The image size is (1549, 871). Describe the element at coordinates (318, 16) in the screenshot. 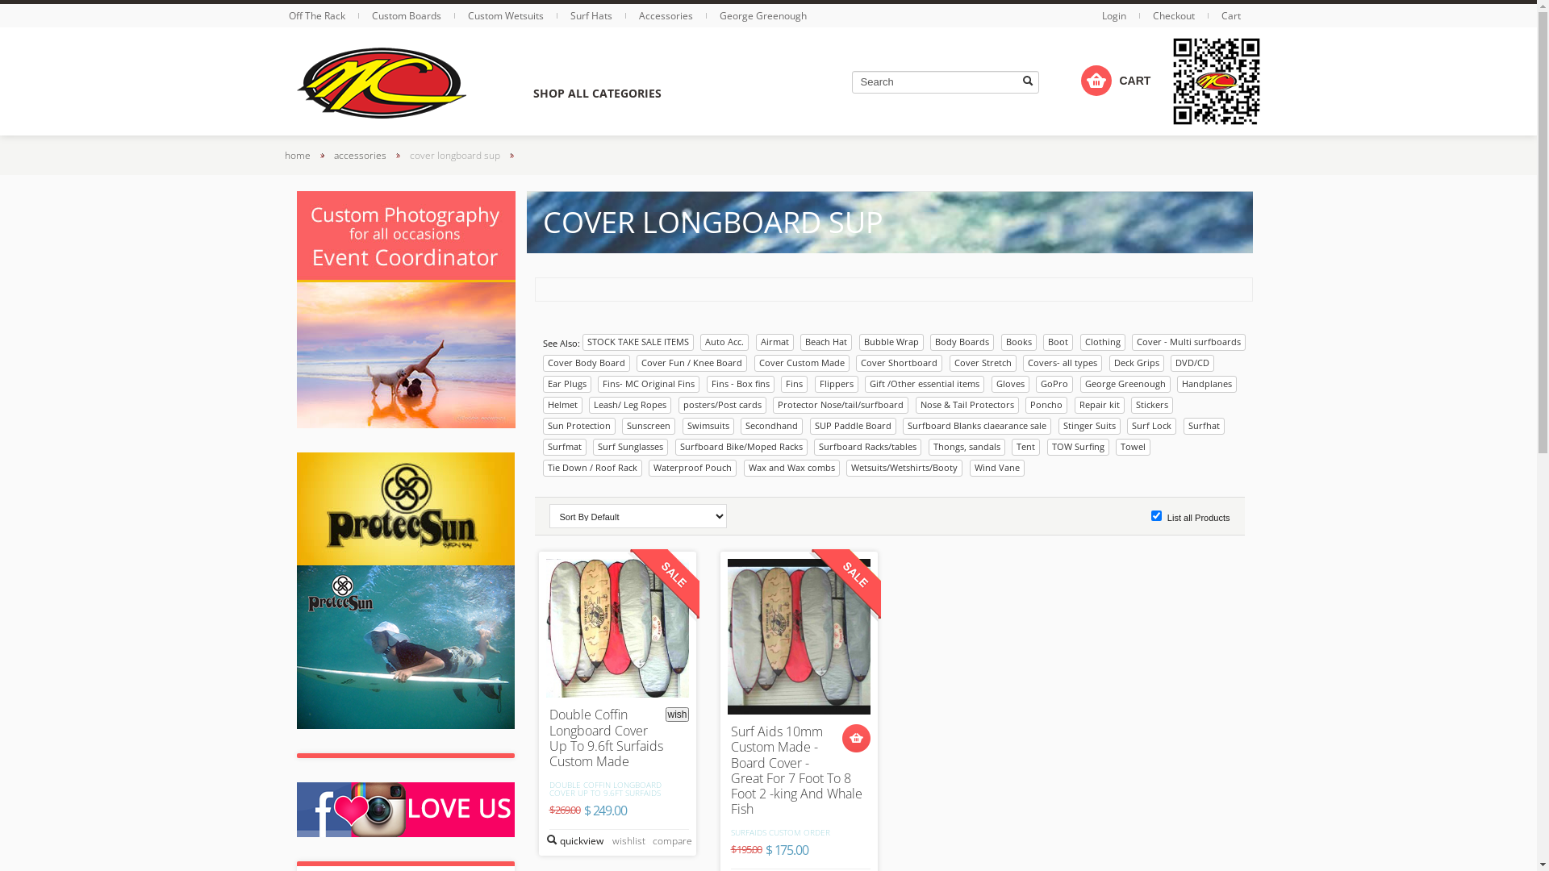

I see `Off The Rack` at that location.